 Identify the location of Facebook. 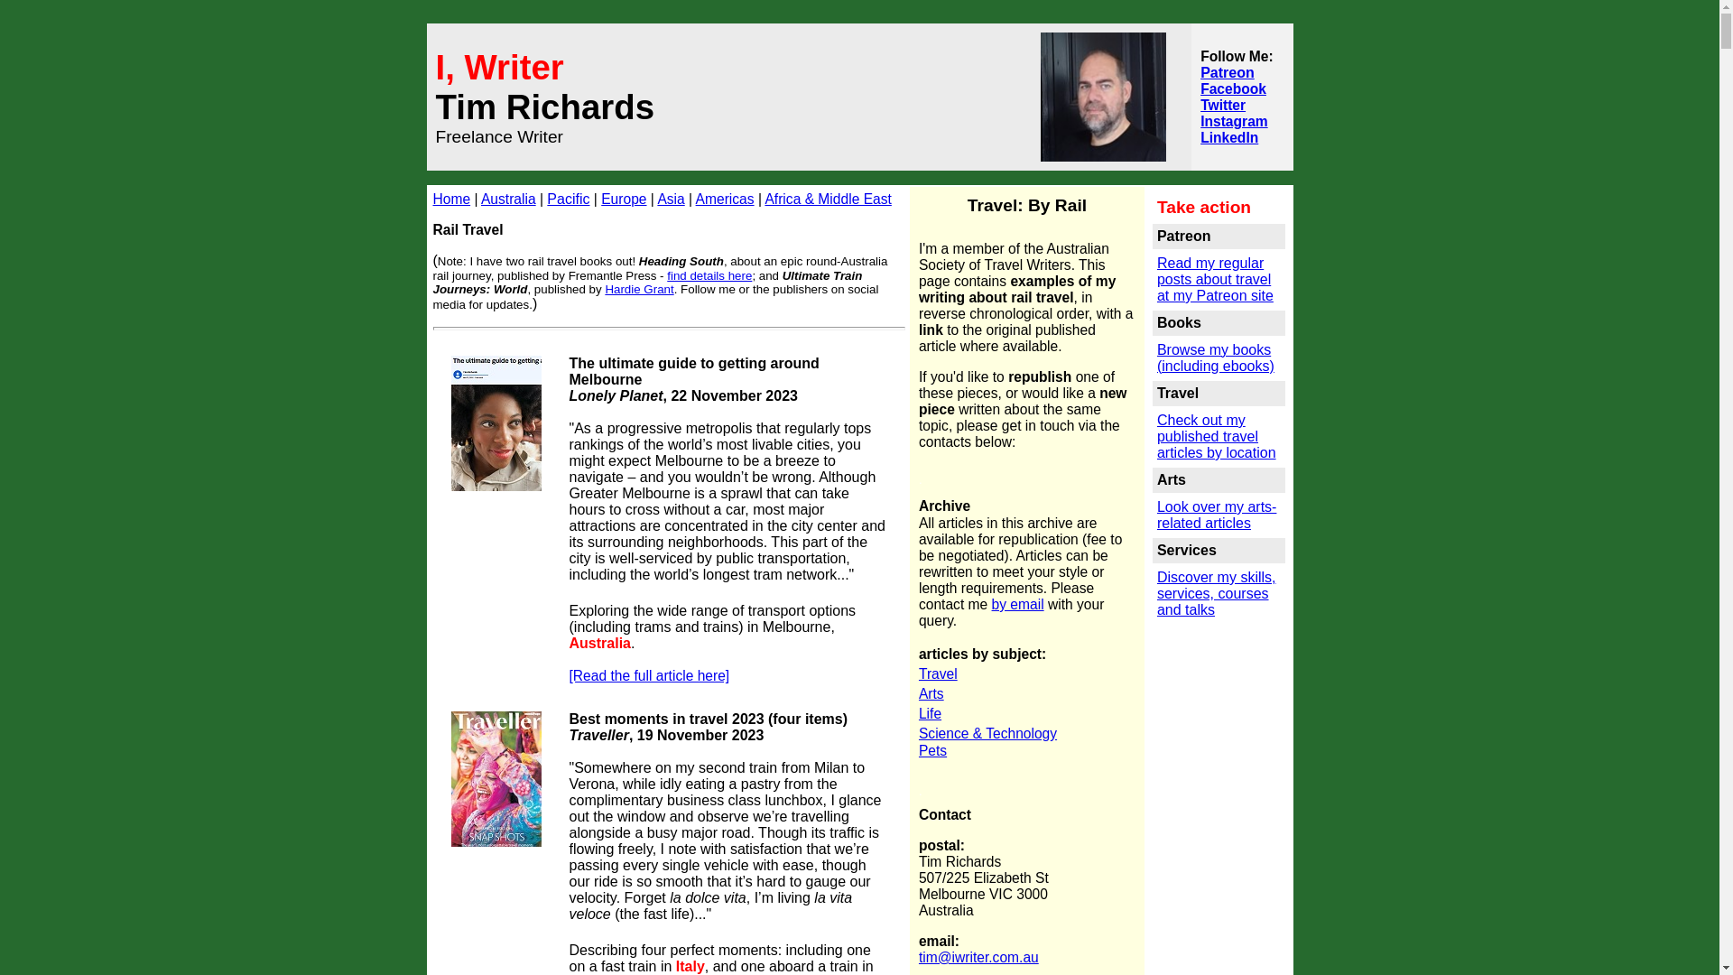
(1233, 88).